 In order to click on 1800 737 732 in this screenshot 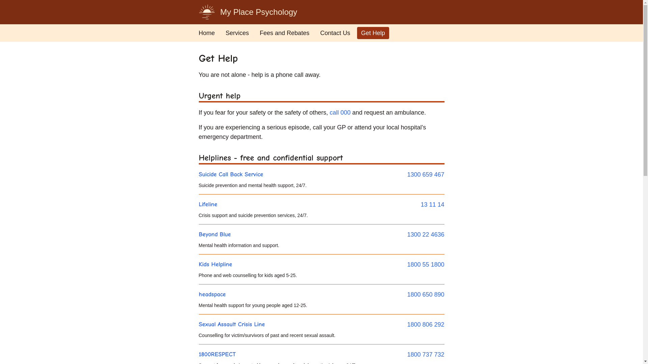, I will do `click(426, 355)`.